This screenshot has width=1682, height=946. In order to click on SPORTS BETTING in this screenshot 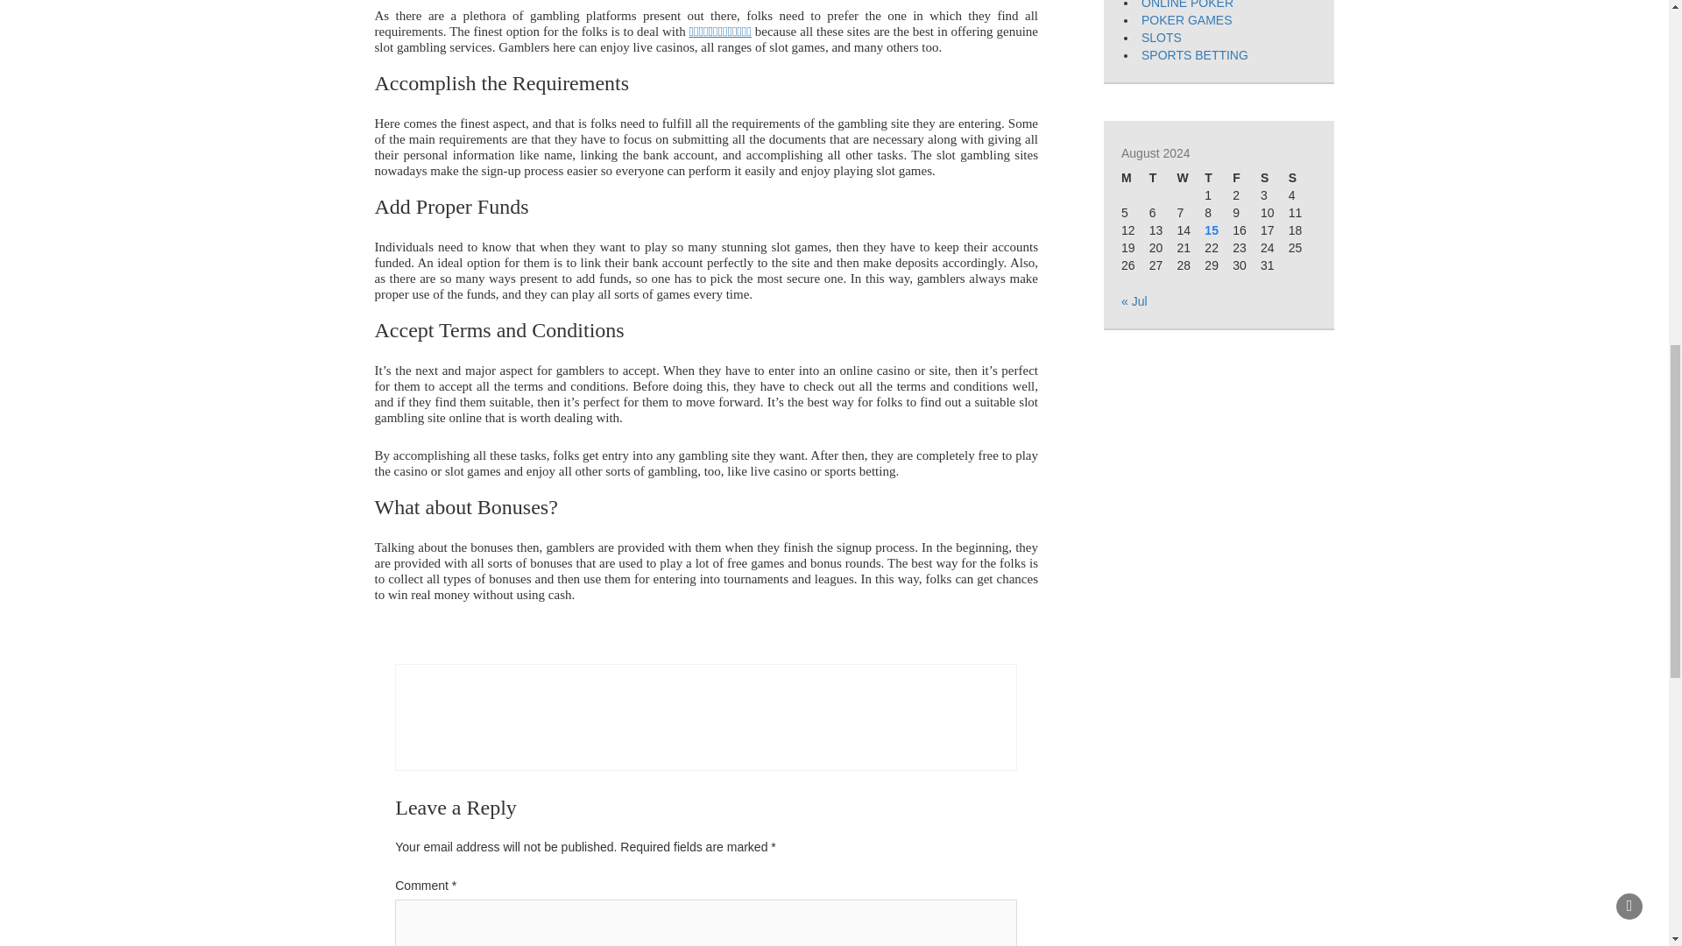, I will do `click(1195, 55)`.